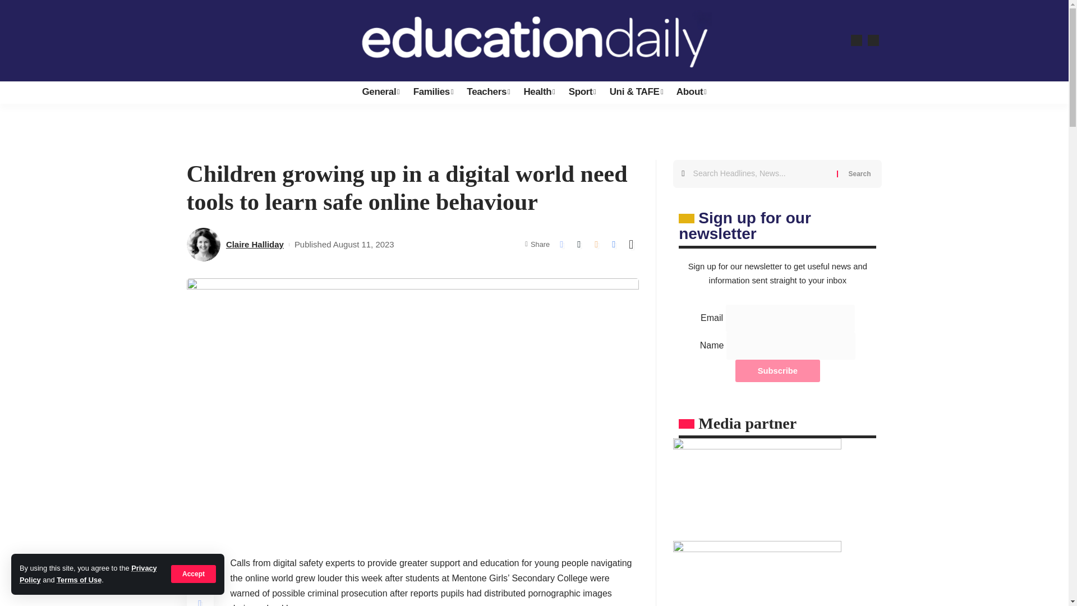  What do you see at coordinates (777, 371) in the screenshot?
I see `Subscribe` at bounding box center [777, 371].